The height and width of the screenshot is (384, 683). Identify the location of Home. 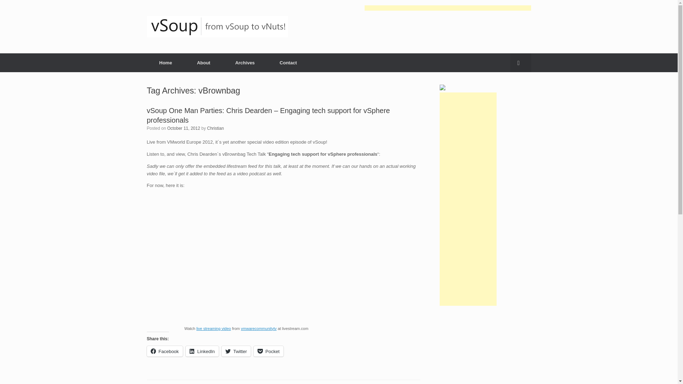
(165, 63).